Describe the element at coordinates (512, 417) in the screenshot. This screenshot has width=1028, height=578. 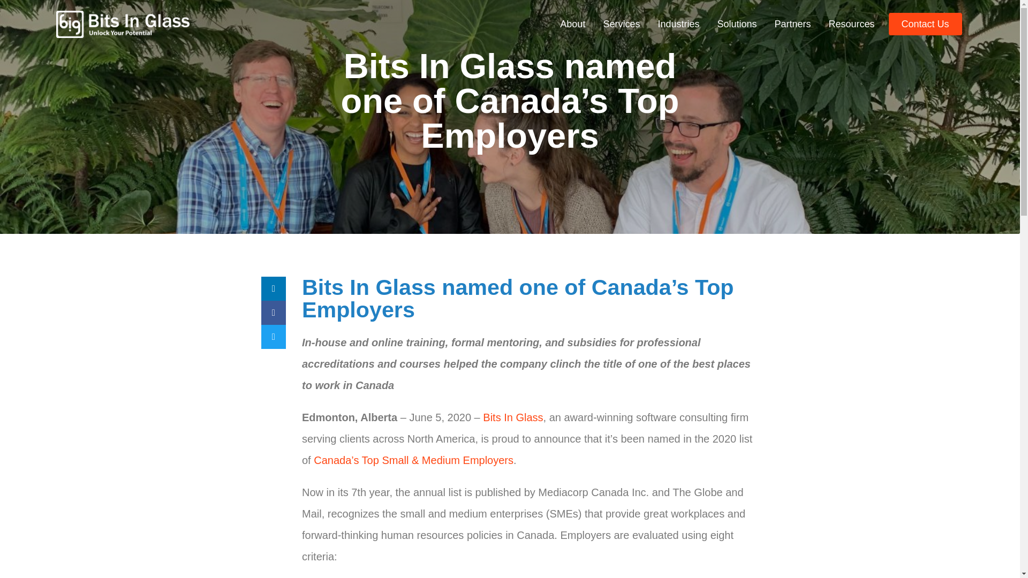
I see `Bits In Glass` at that location.